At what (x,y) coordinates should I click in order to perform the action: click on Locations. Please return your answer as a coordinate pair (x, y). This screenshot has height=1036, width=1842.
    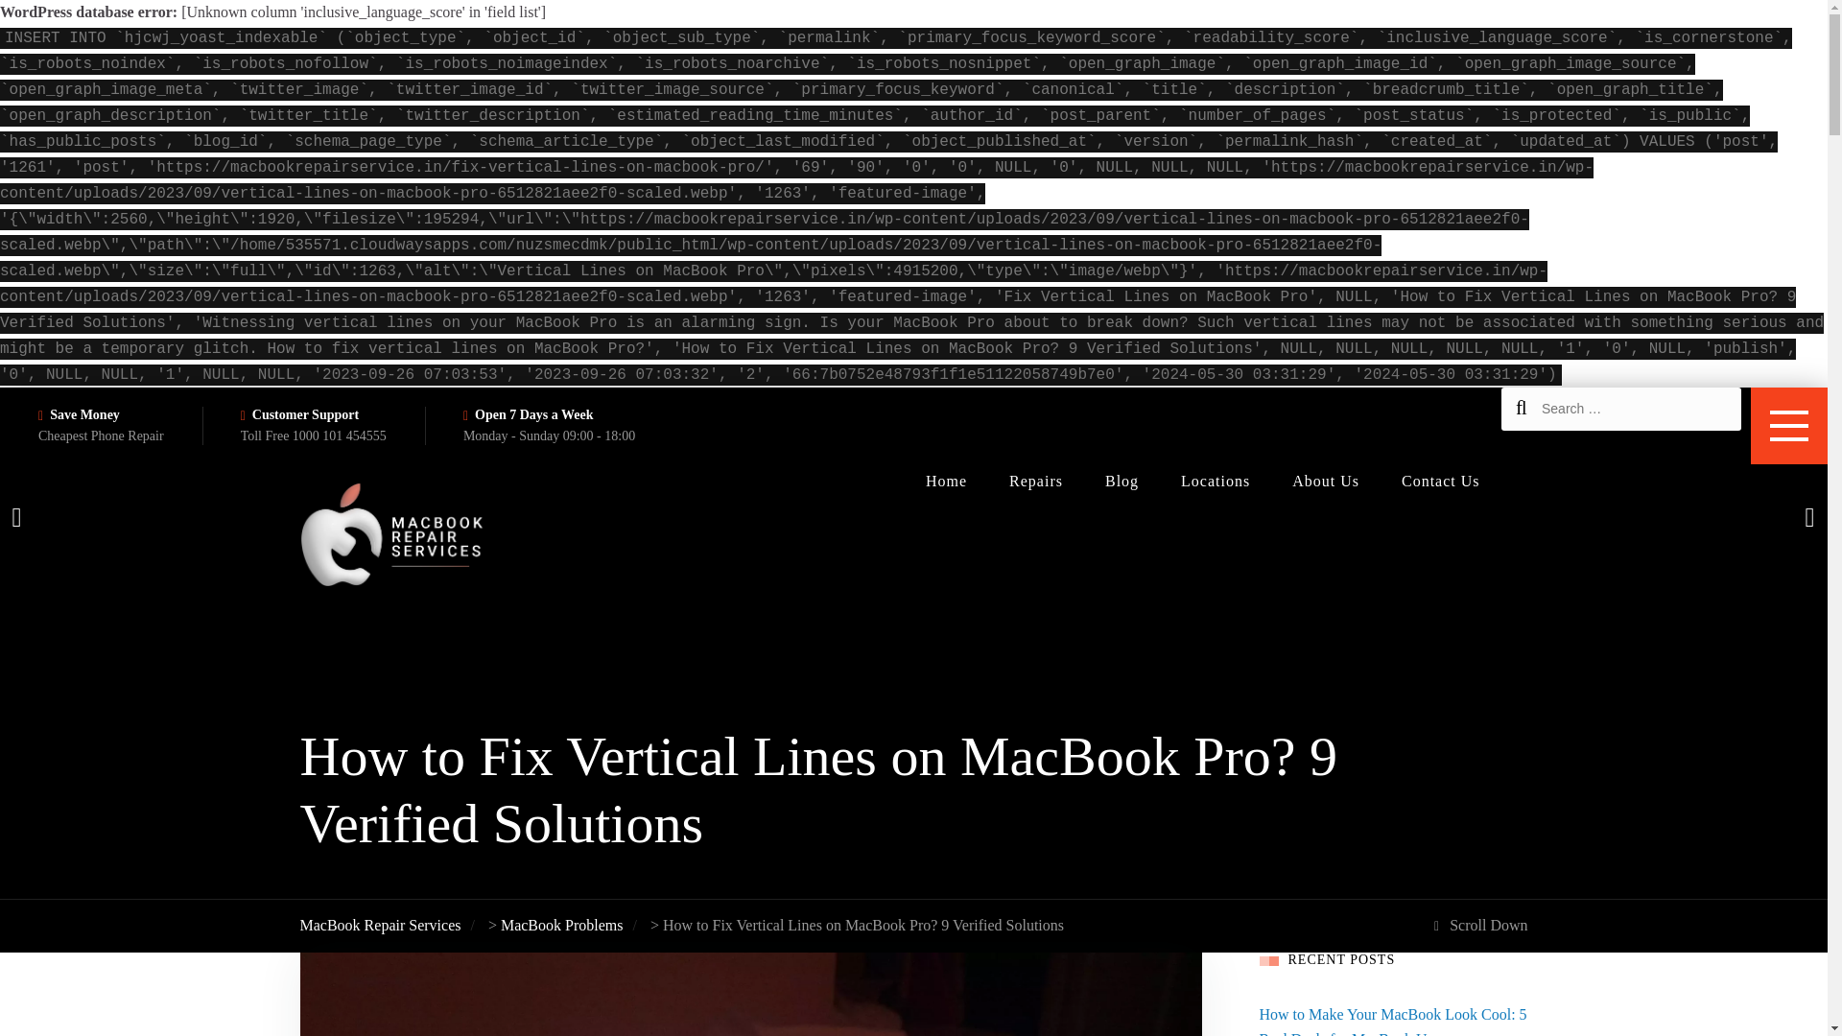
    Looking at the image, I should click on (1215, 481).